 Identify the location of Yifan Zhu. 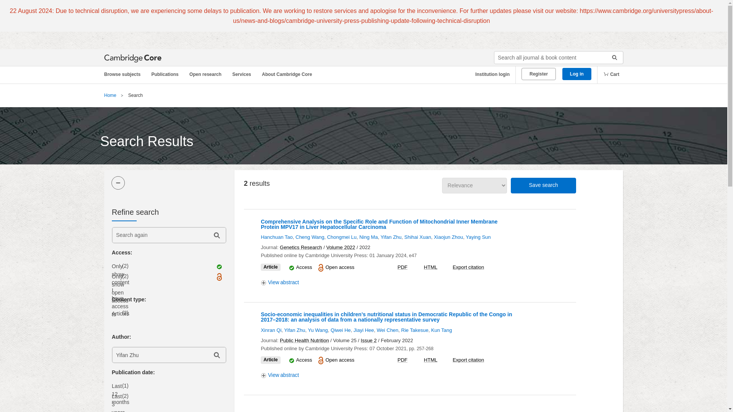
(159, 355).